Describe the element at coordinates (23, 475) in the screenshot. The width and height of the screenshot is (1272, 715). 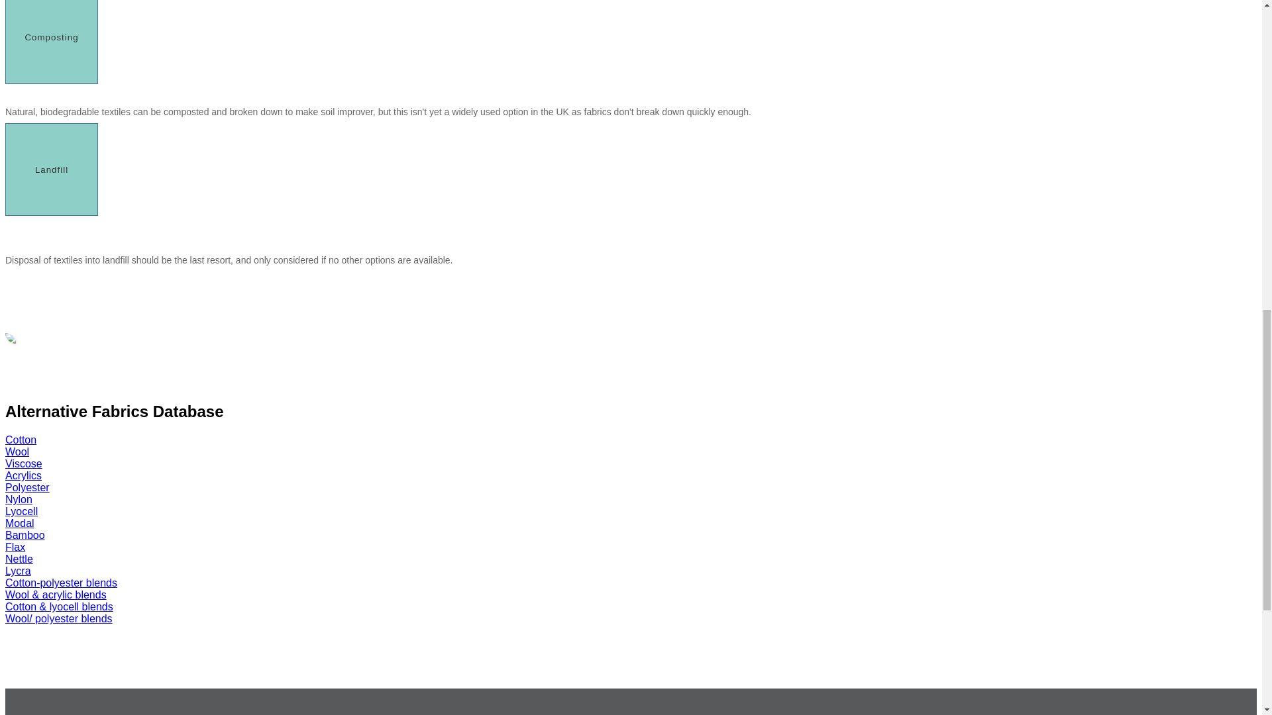
I see `Acrylics` at that location.